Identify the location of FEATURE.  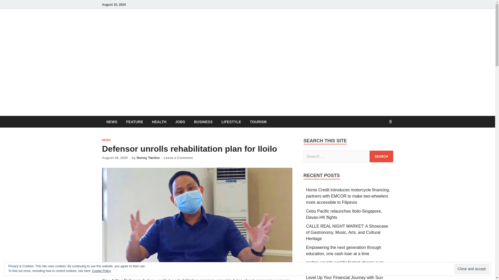
(134, 122).